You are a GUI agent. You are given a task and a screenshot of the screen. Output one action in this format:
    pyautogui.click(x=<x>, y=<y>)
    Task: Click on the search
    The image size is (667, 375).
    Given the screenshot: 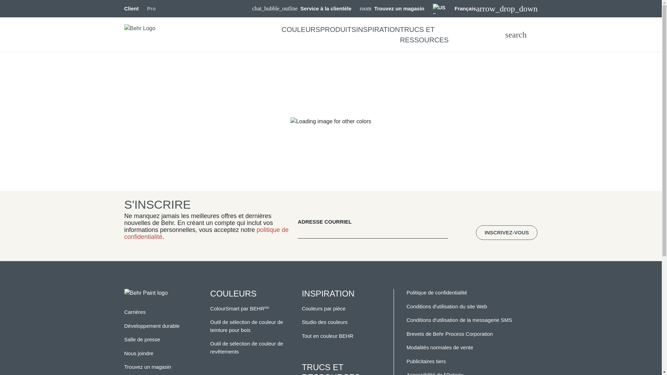 What is the action you would take?
    pyautogui.click(x=516, y=35)
    